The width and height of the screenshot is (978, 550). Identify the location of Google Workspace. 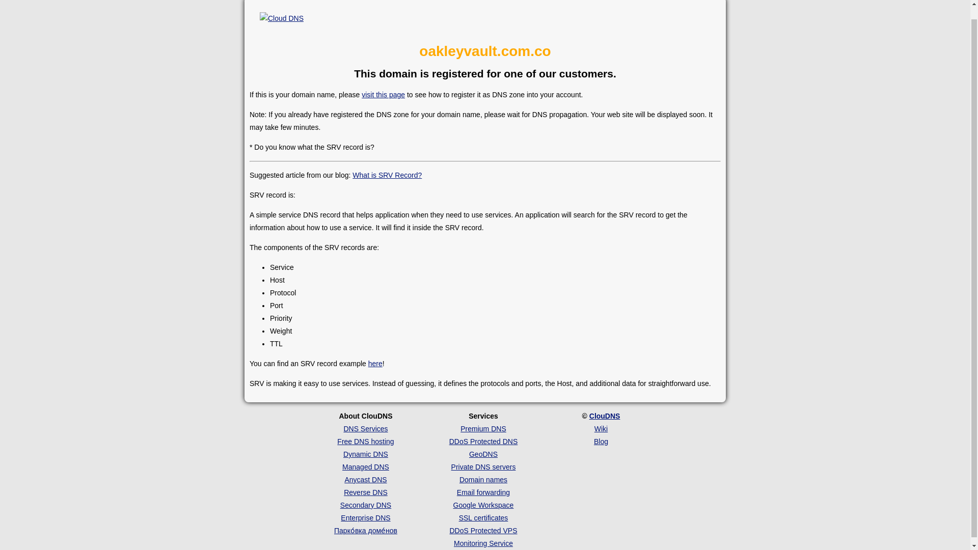
(484, 505).